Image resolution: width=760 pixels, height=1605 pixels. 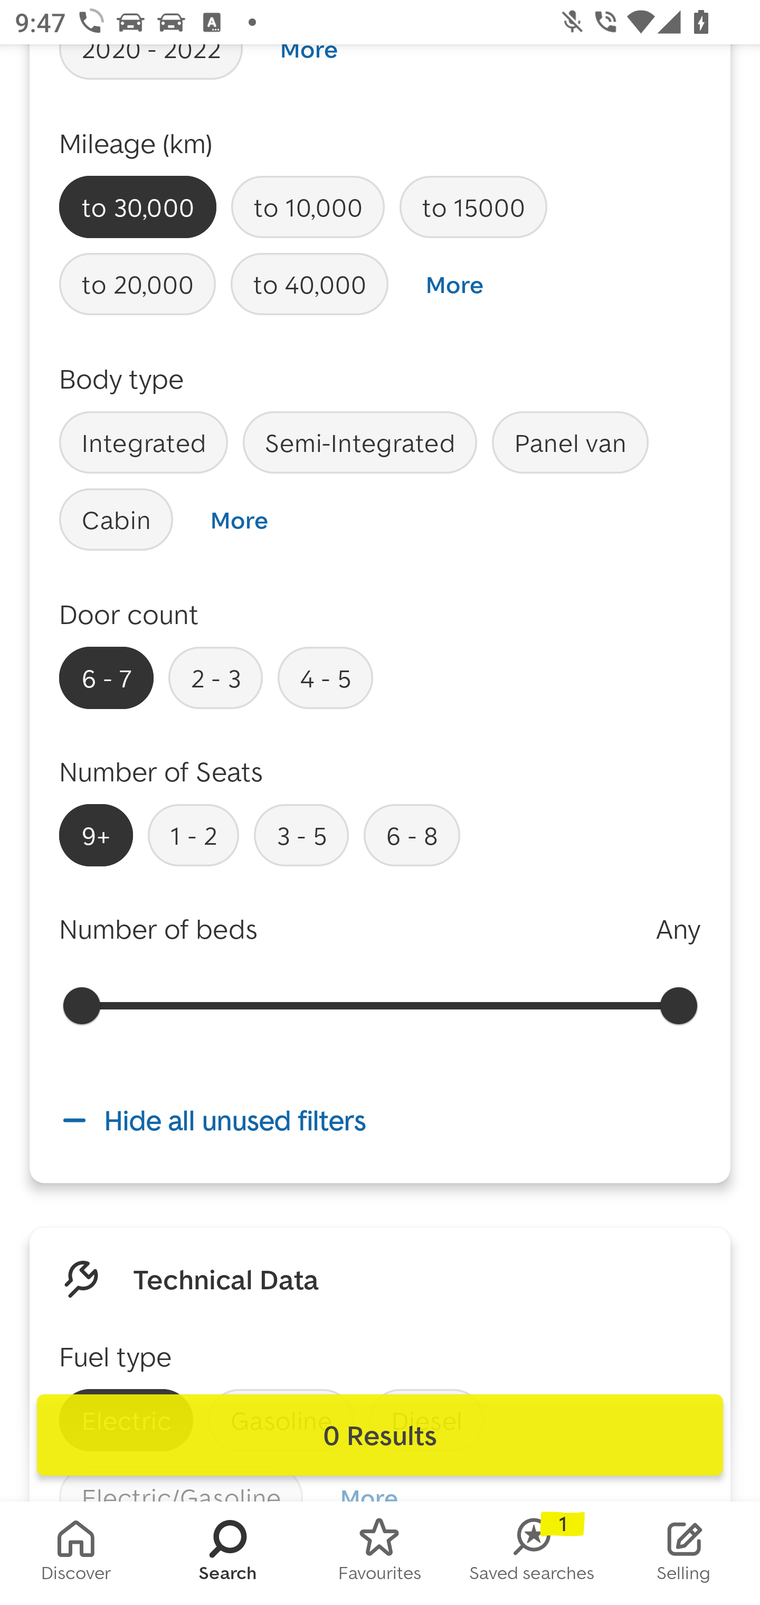 What do you see at coordinates (228, 1553) in the screenshot?
I see `SEARCH Search` at bounding box center [228, 1553].